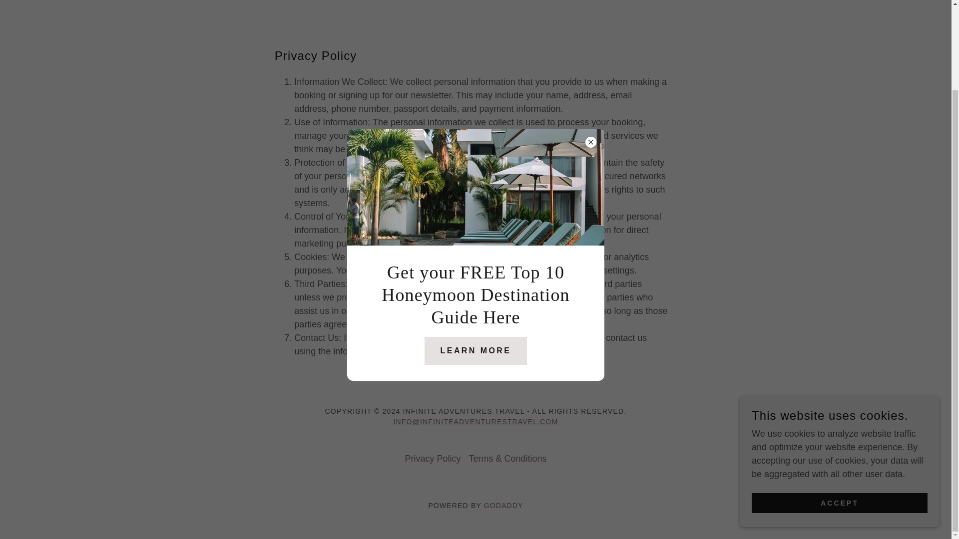 The height and width of the screenshot is (539, 959). What do you see at coordinates (702, 0) in the screenshot?
I see `MORE` at bounding box center [702, 0].